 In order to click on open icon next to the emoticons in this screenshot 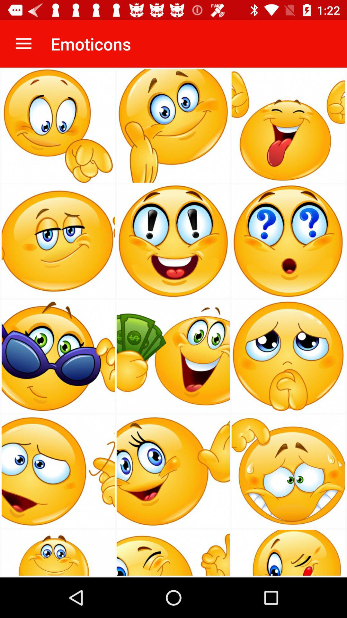, I will do `click(23, 44)`.